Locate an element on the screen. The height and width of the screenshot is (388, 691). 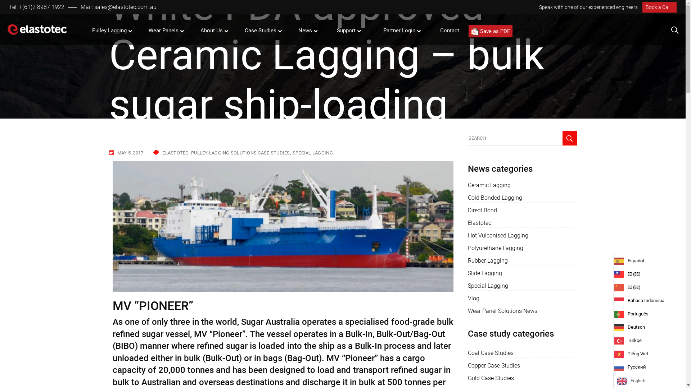
PULLEY LAGGING SOLUTIONS CASE STUDIES is located at coordinates (241, 153).